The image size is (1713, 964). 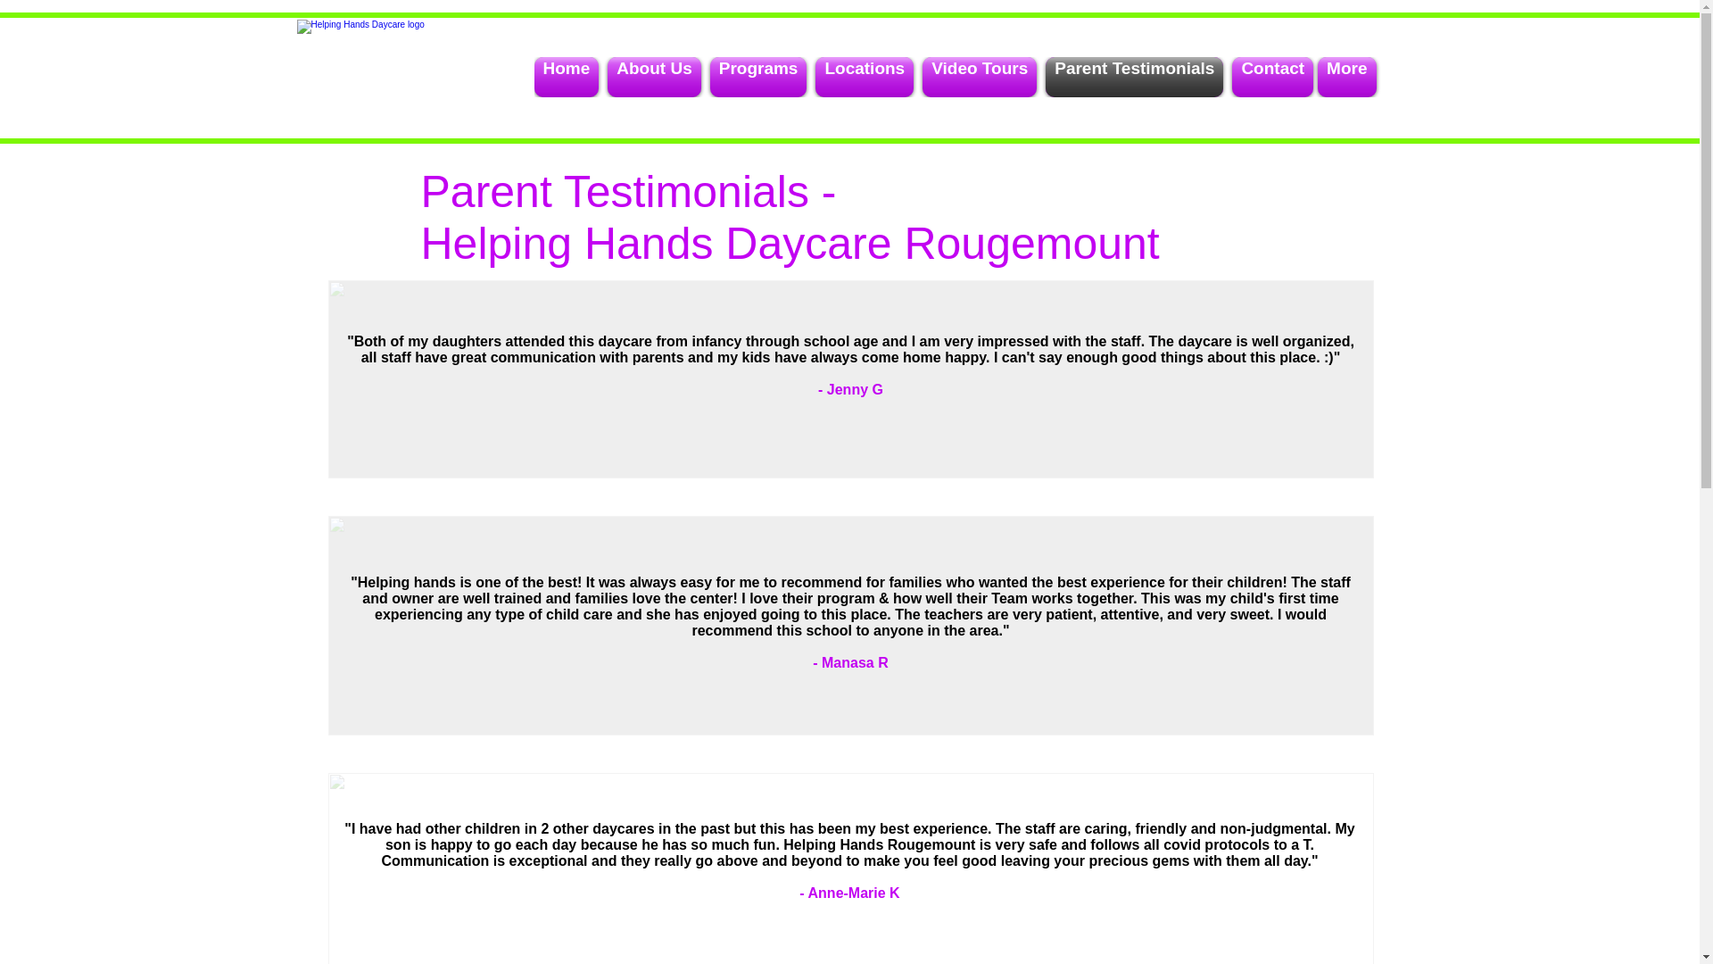 What do you see at coordinates (980, 77) in the screenshot?
I see `Video Tours` at bounding box center [980, 77].